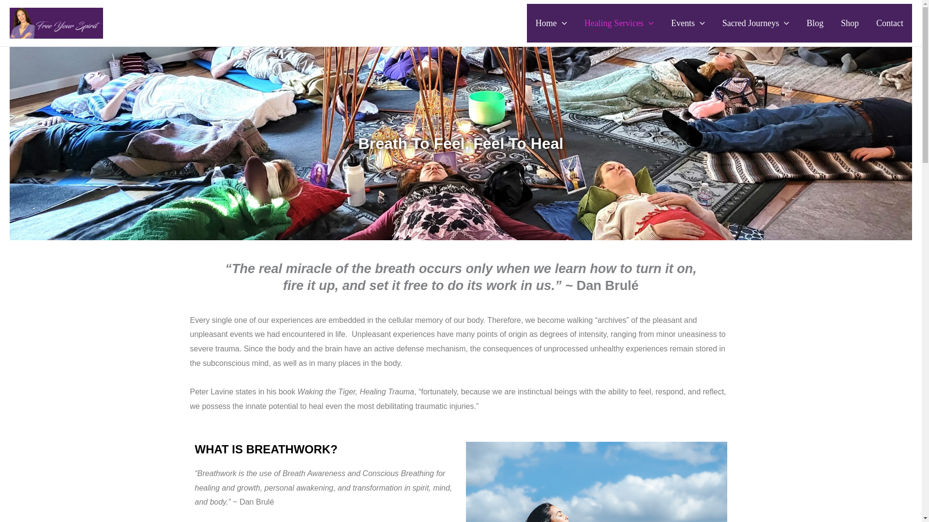 The width and height of the screenshot is (929, 522). I want to click on Healing Services, so click(619, 23).